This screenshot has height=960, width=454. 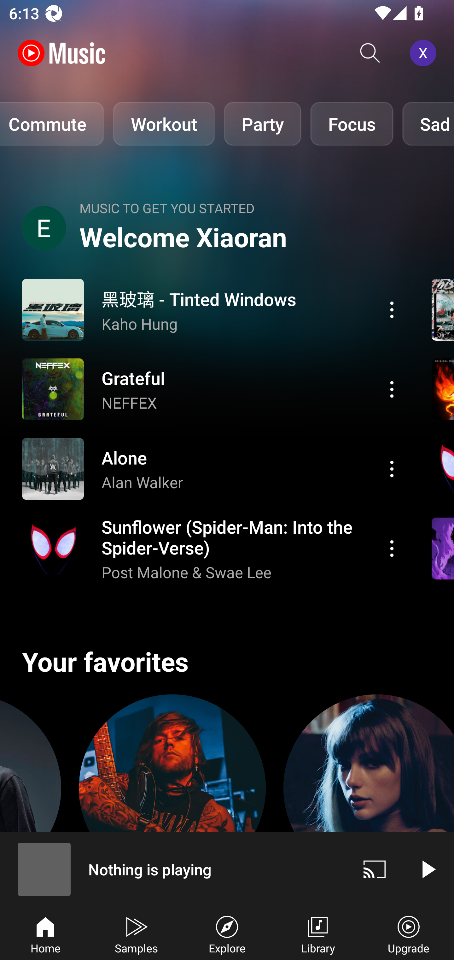 What do you see at coordinates (174, 869) in the screenshot?
I see `Nothing is playing` at bounding box center [174, 869].